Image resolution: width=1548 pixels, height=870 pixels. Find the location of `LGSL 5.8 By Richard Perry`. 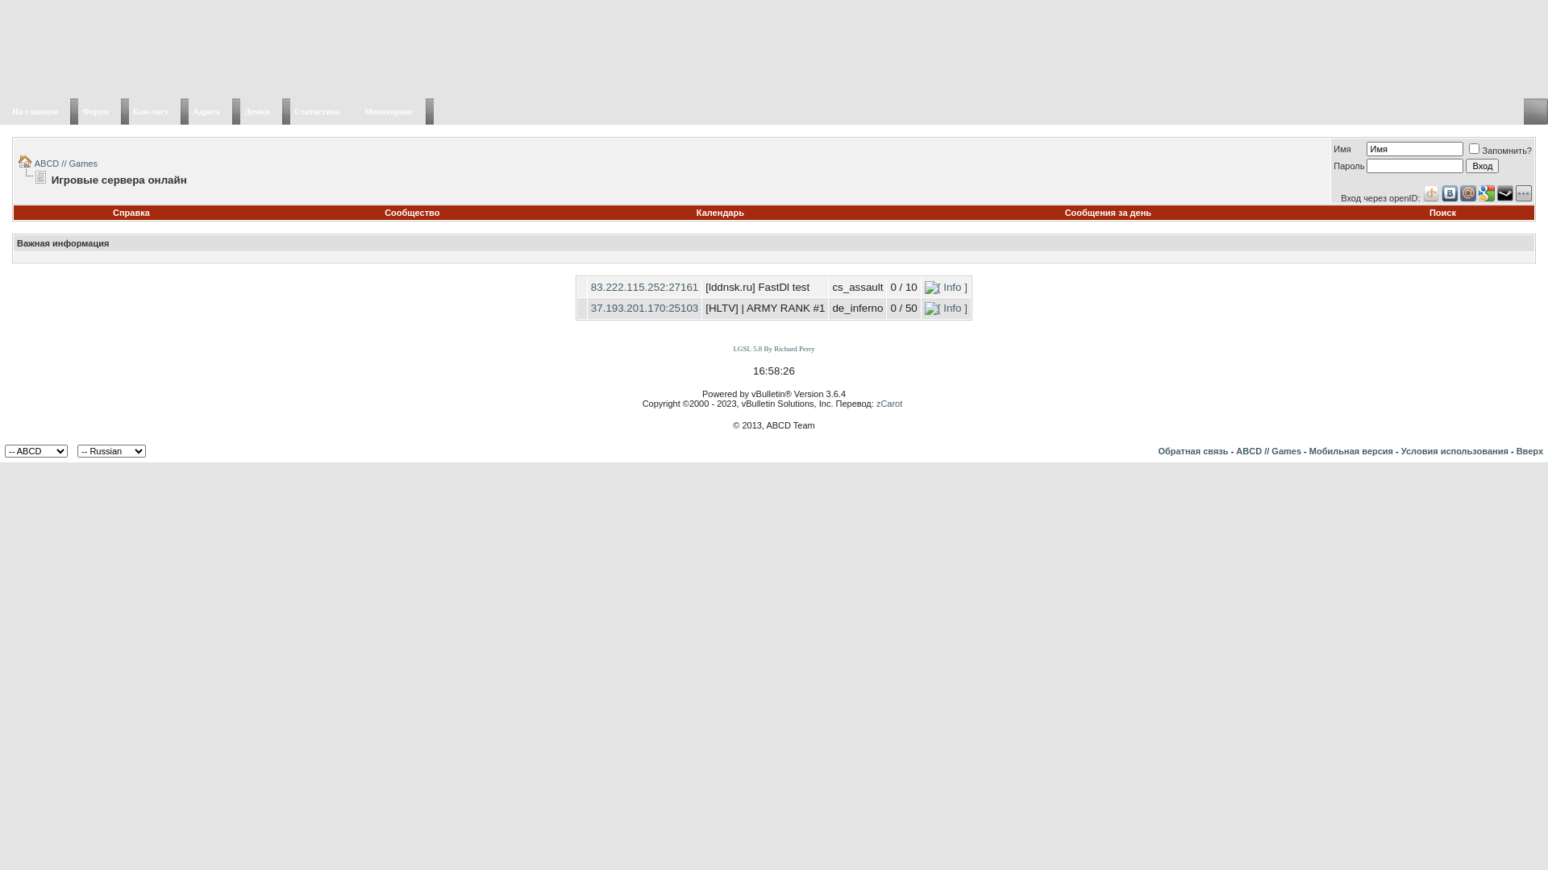

LGSL 5.8 By Richard Perry is located at coordinates (774, 349).